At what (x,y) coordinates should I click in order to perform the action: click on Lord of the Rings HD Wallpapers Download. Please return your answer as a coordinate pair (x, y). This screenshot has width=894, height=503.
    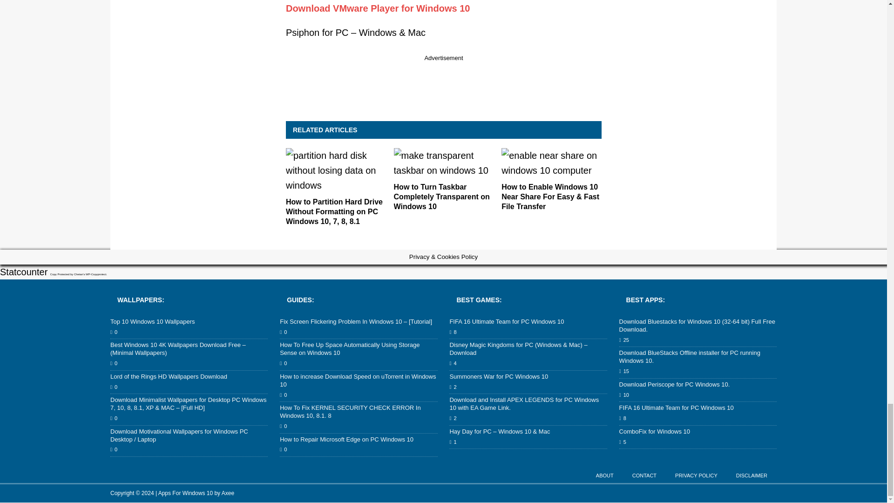
    Looking at the image, I should click on (169, 376).